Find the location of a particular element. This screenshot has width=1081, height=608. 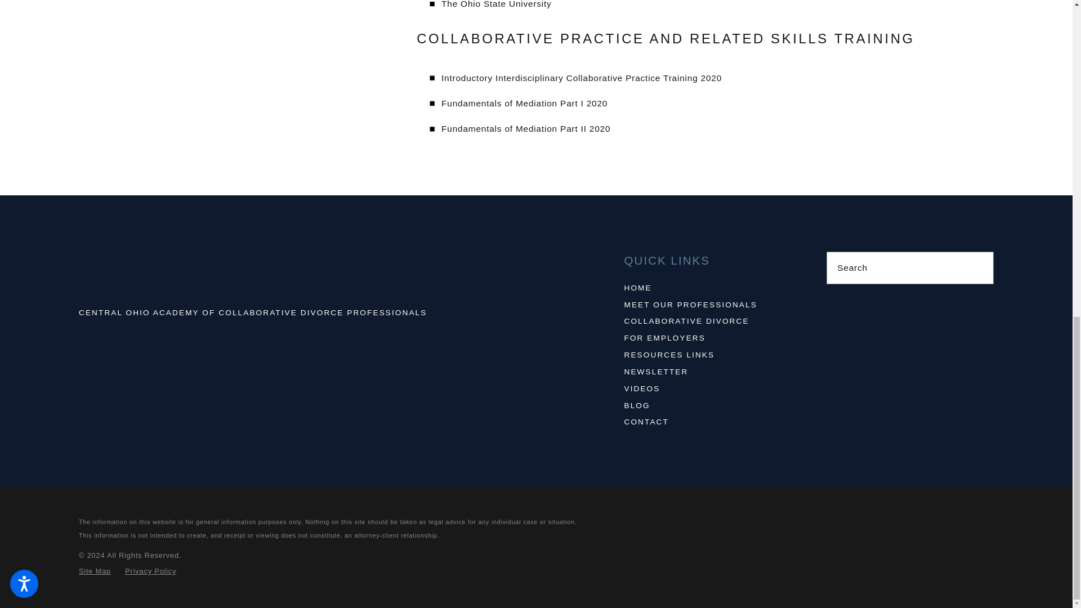

Search Our Site is located at coordinates (979, 267).